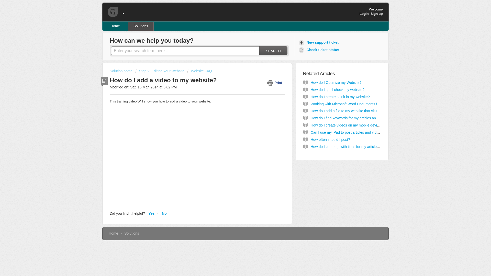 This screenshot has width=491, height=276. What do you see at coordinates (115, 26) in the screenshot?
I see `Home` at bounding box center [115, 26].